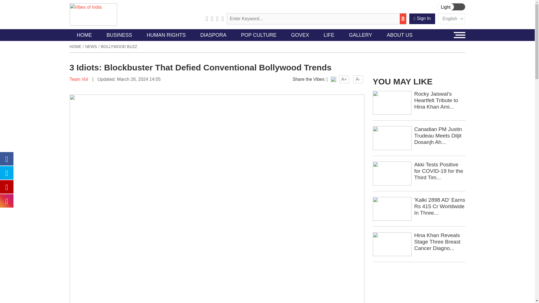 This screenshot has width=539, height=303. I want to click on ABOUT US, so click(399, 35).